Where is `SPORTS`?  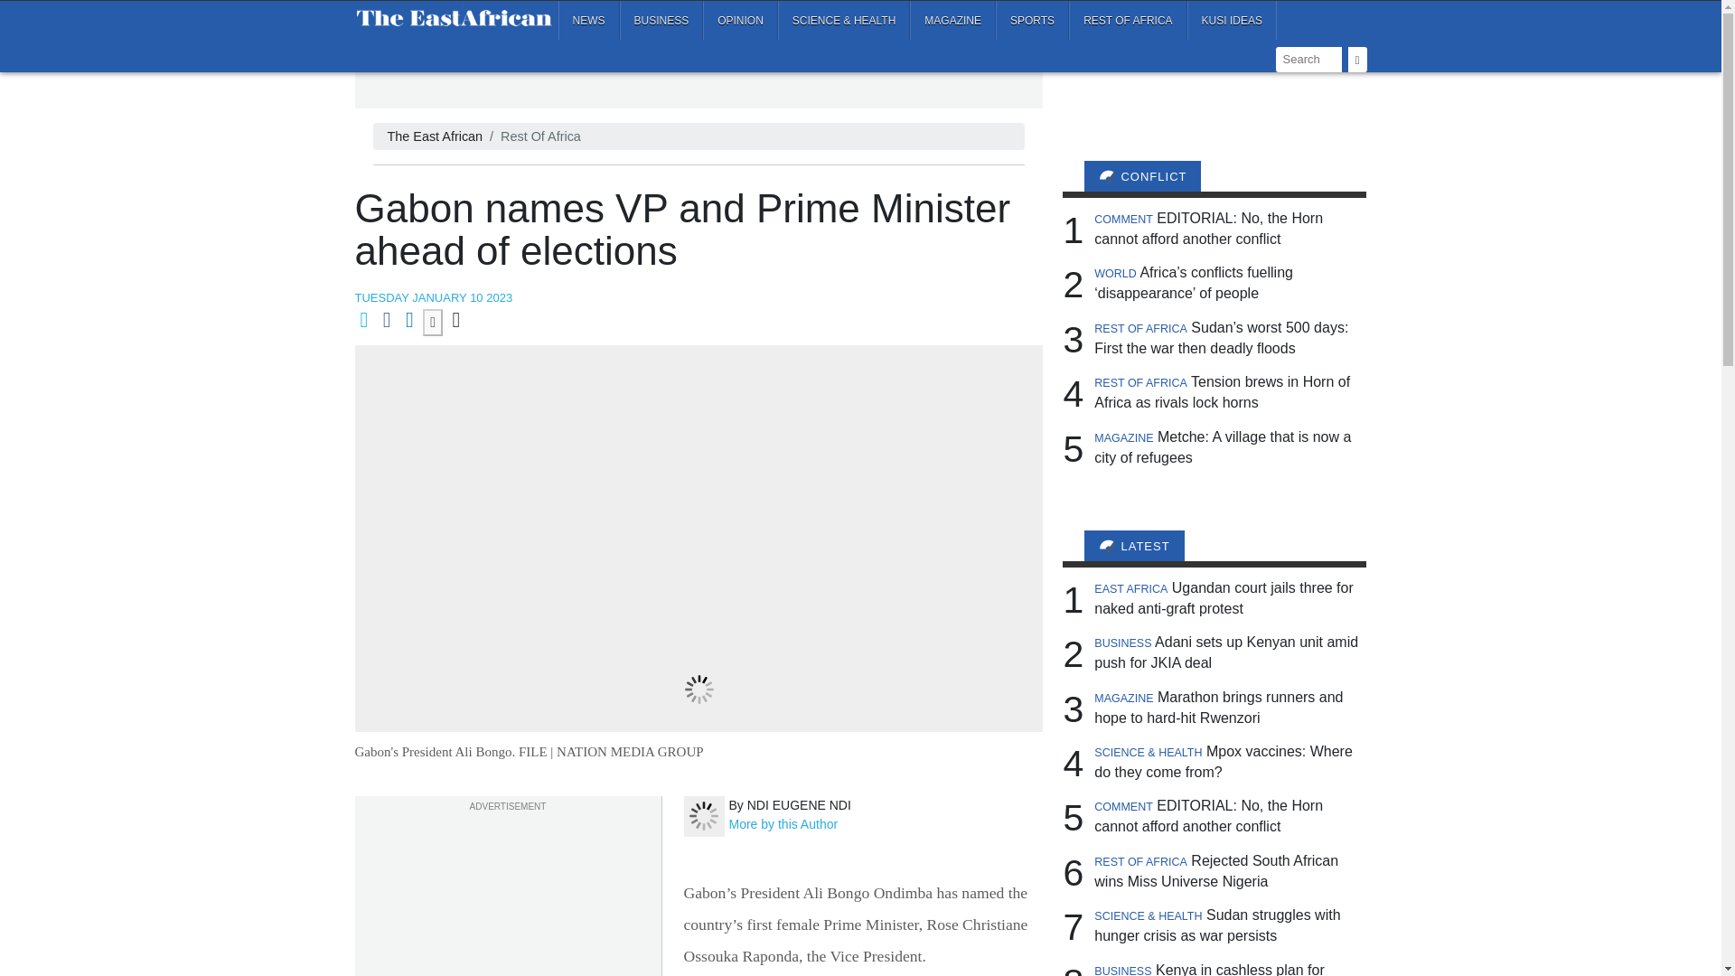 SPORTS is located at coordinates (1032, 20).